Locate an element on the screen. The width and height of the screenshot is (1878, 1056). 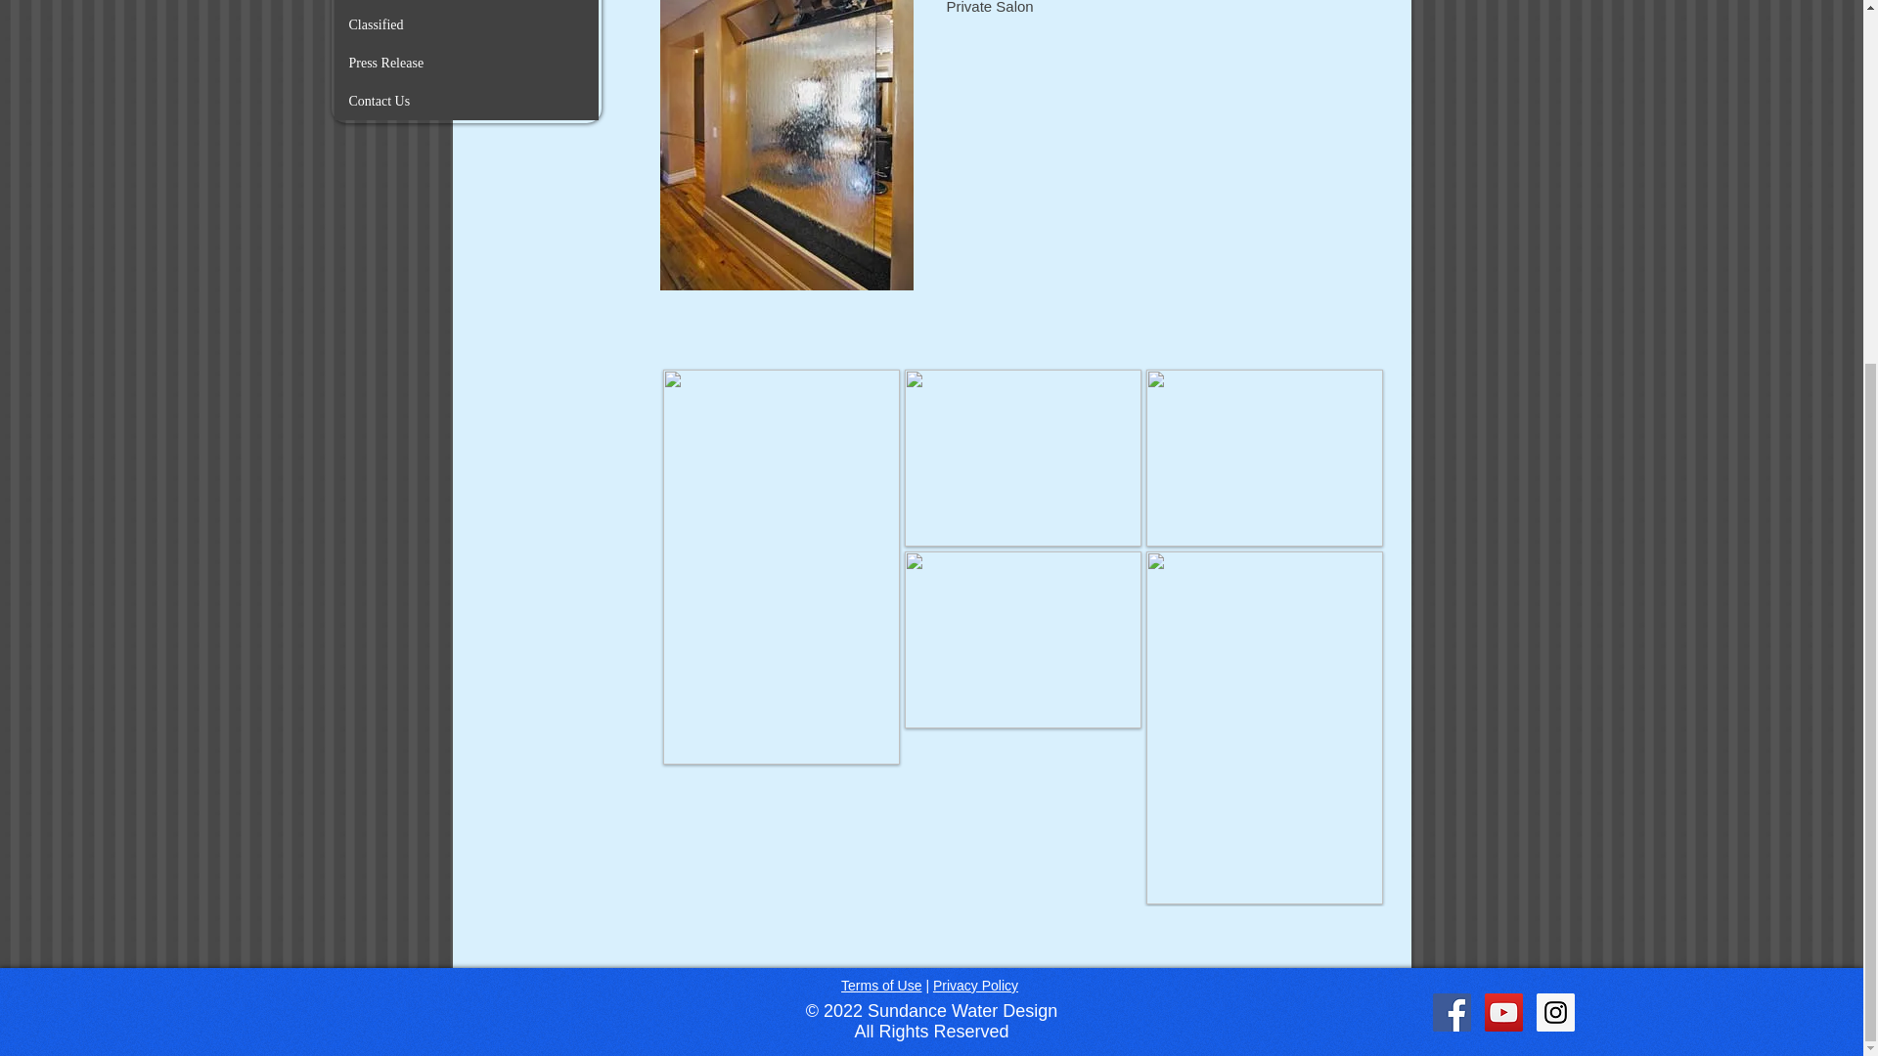
Classified is located at coordinates (466, 25).